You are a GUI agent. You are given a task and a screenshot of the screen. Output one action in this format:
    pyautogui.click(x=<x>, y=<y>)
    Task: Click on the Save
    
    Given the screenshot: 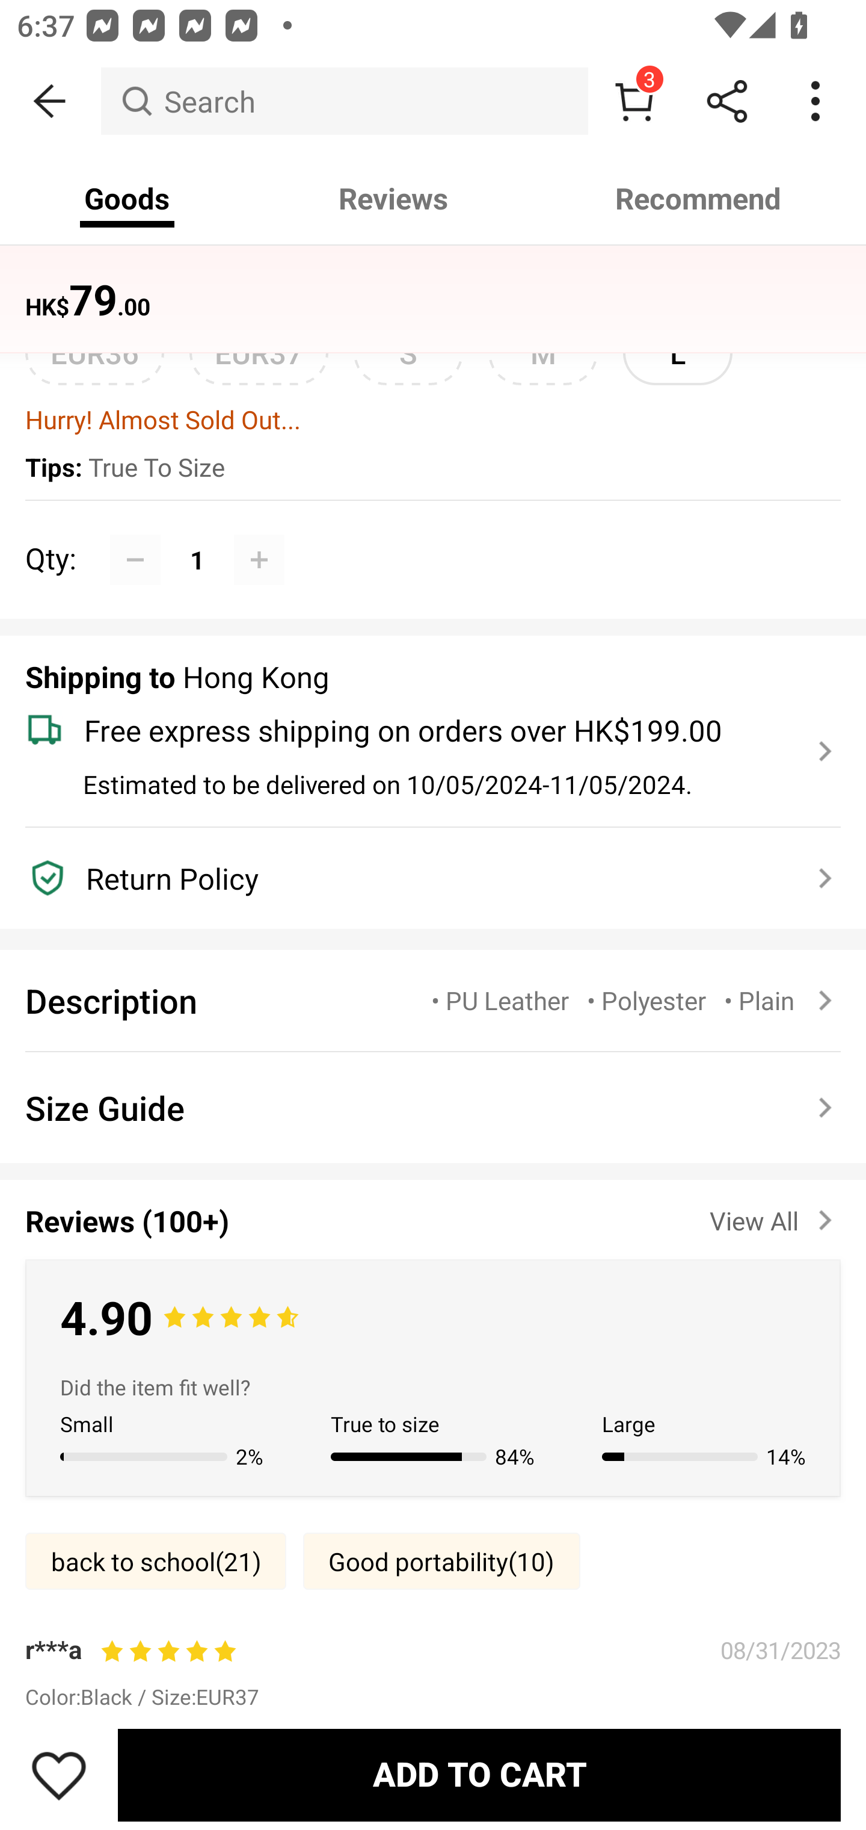 What is the action you would take?
    pyautogui.click(x=59, y=1775)
    